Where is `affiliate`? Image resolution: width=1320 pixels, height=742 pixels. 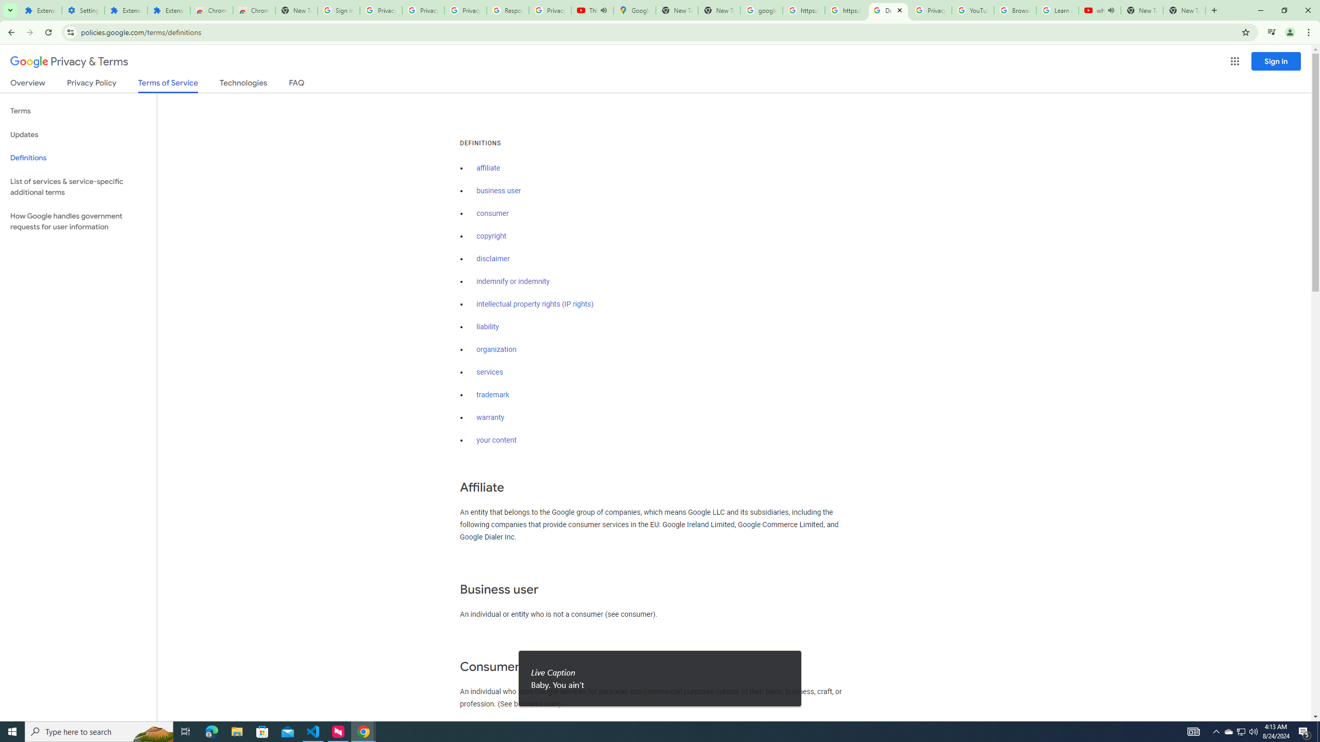 affiliate is located at coordinates (488, 168).